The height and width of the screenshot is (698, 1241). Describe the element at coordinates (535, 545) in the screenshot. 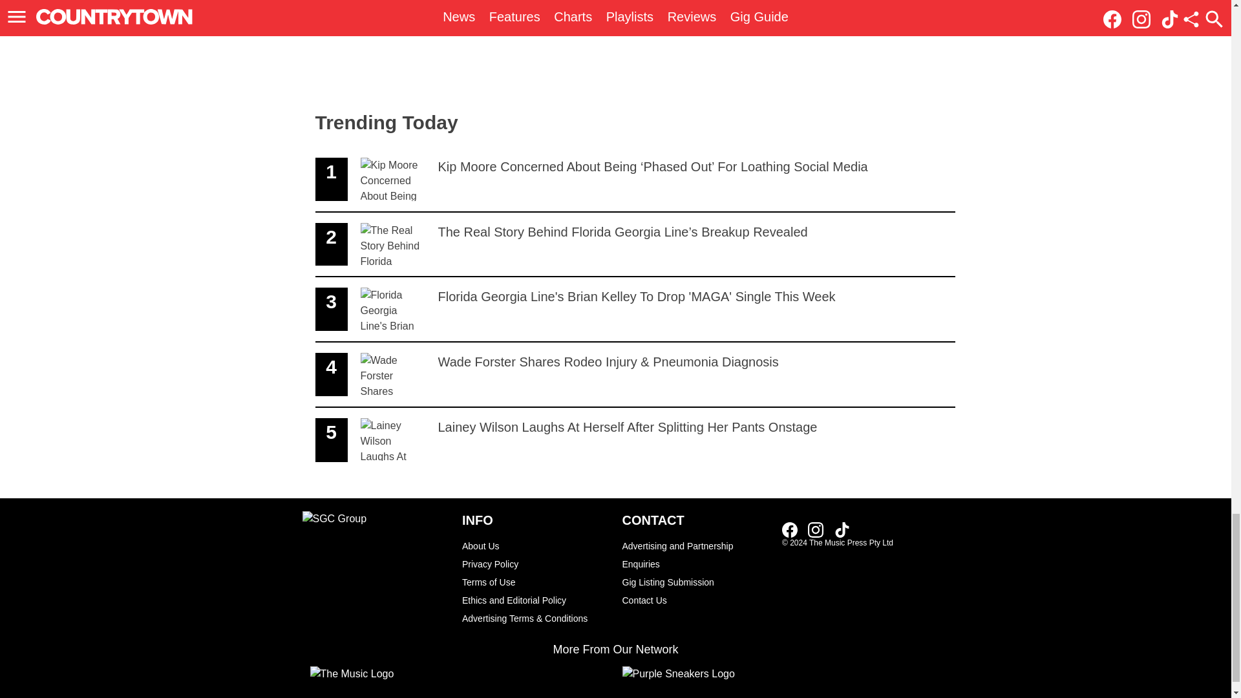

I see `About Us` at that location.